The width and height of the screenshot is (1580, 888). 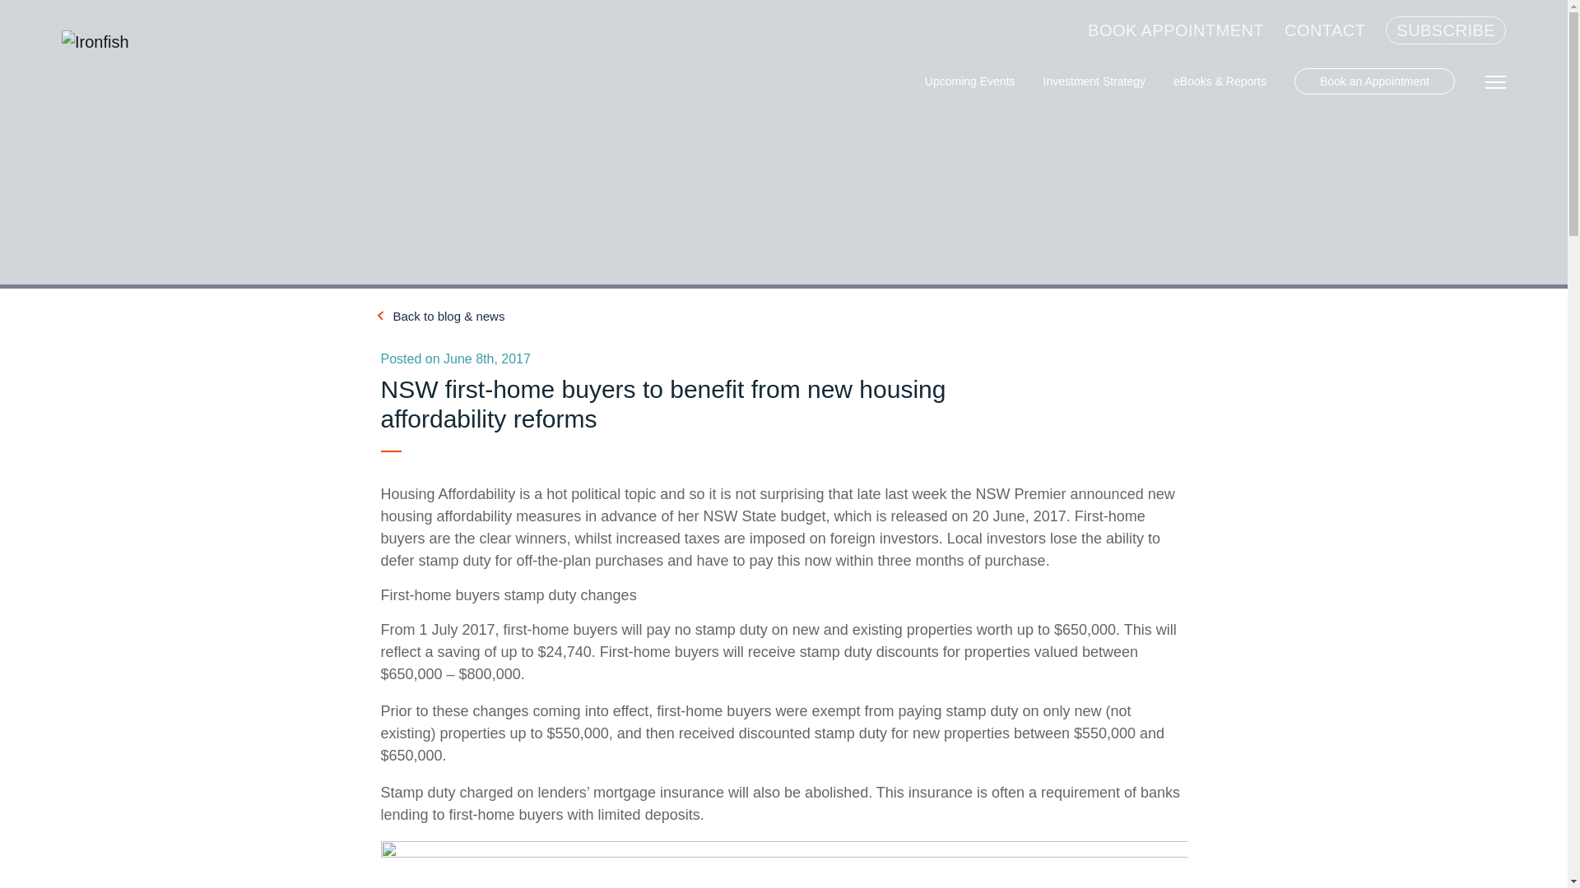 What do you see at coordinates (1325, 30) in the screenshot?
I see `CONTACT` at bounding box center [1325, 30].